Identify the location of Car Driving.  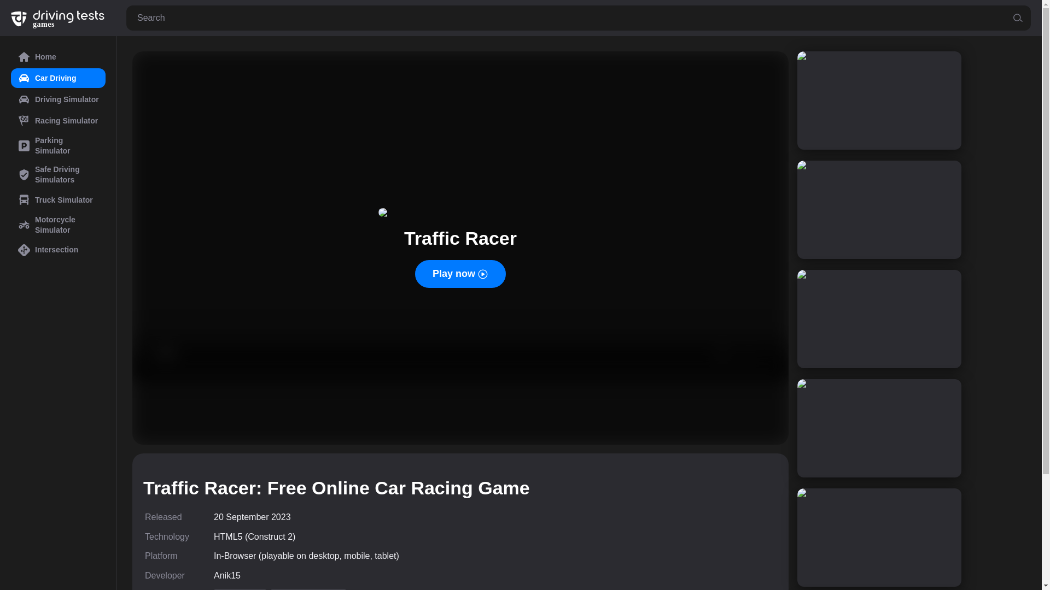
(58, 78).